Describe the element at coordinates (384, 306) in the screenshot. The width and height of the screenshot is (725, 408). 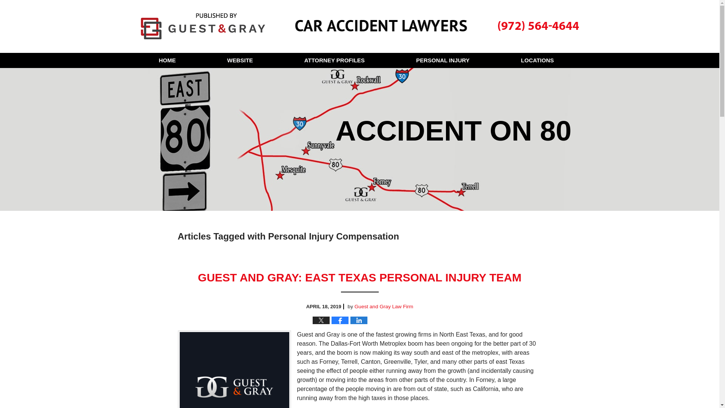
I see `Guest and Gray Law Firm` at that location.